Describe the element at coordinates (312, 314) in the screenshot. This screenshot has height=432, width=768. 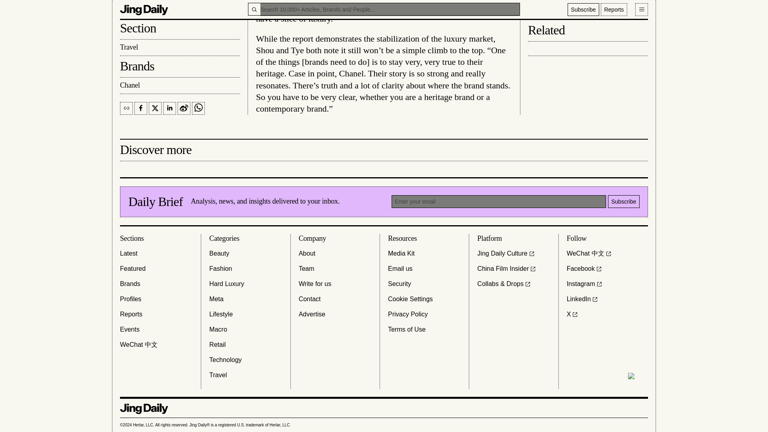
I see `Advertise` at that location.